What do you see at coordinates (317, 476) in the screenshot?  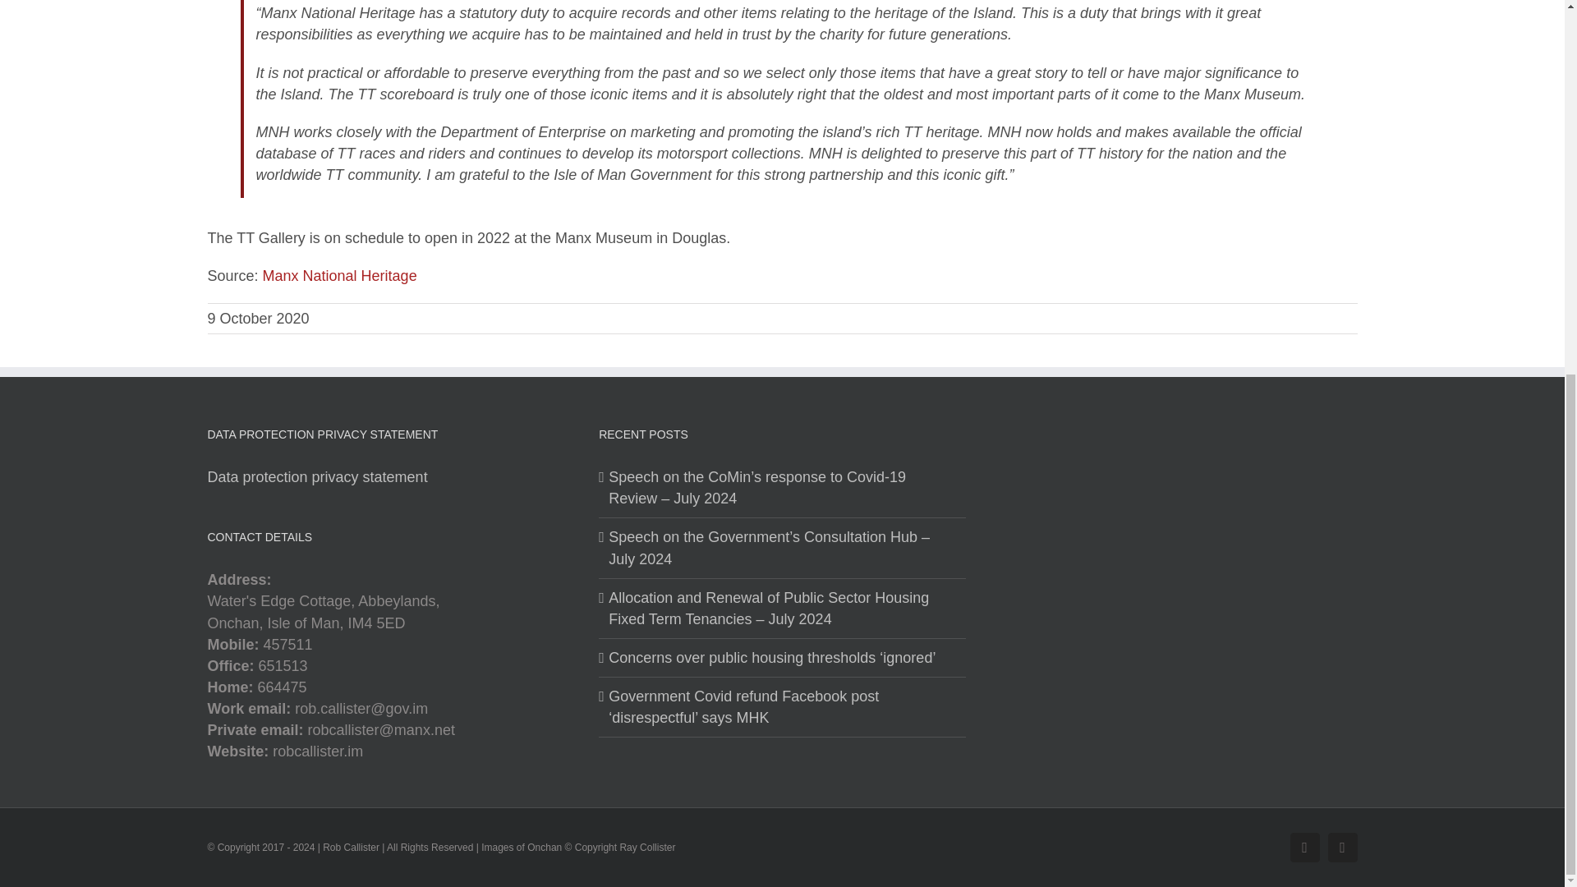 I see `Data protection privacy statement` at bounding box center [317, 476].